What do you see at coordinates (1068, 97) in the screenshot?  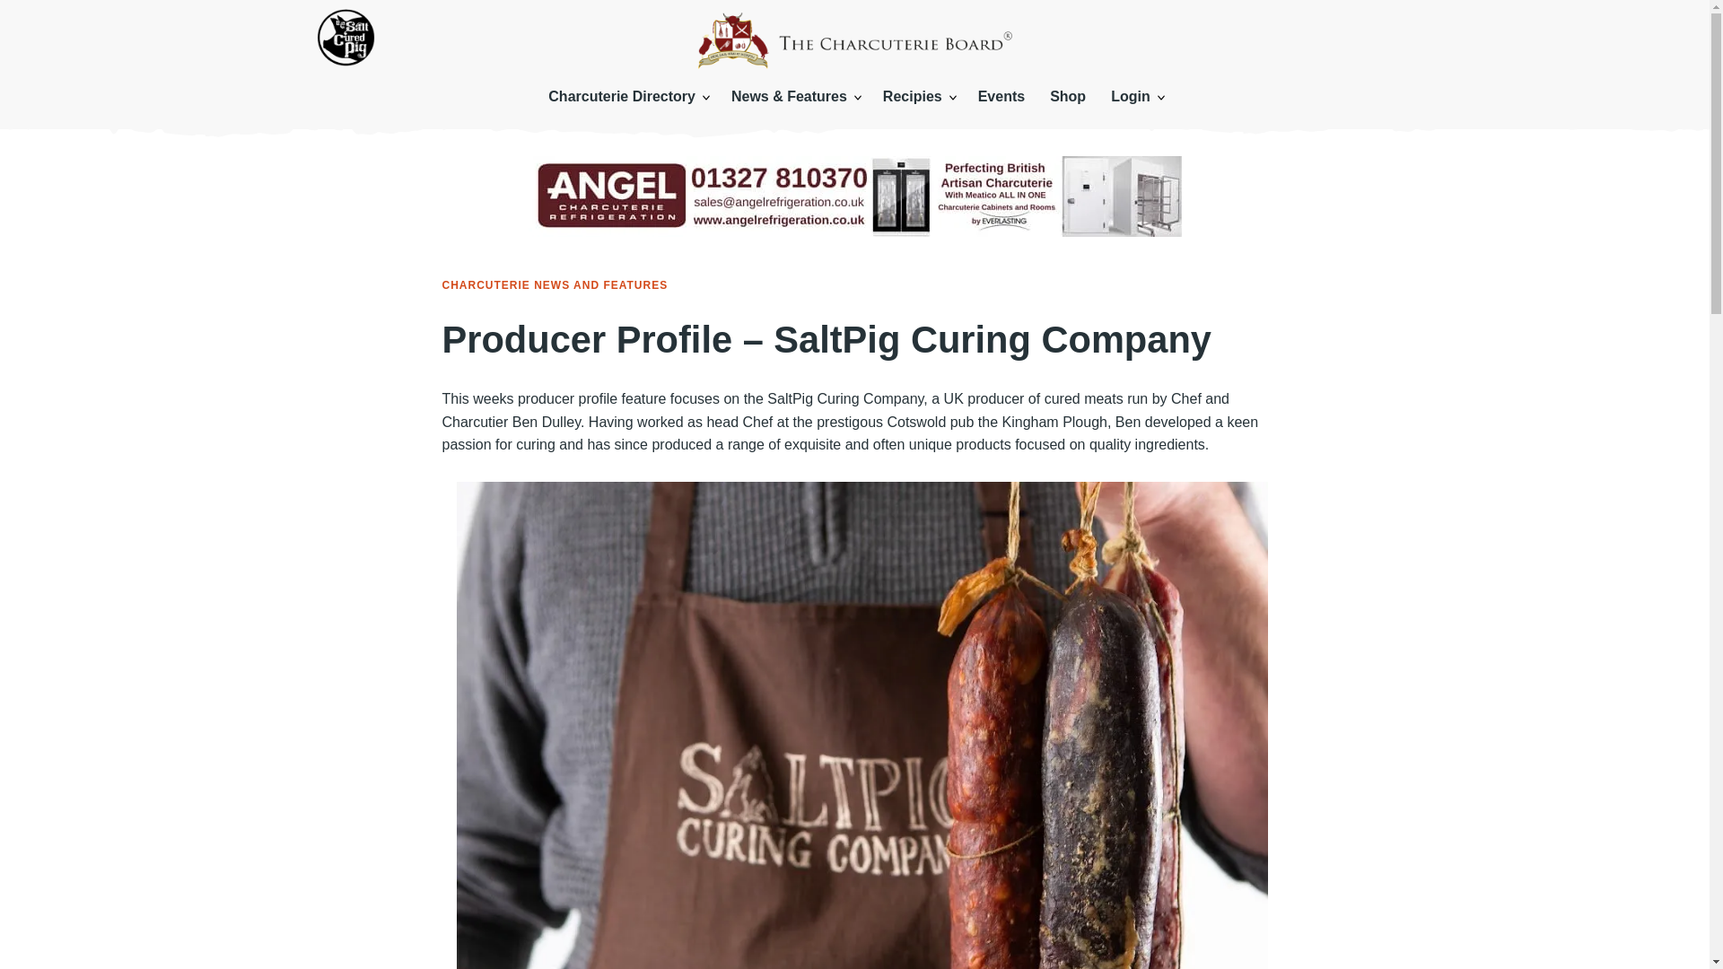 I see `Shop` at bounding box center [1068, 97].